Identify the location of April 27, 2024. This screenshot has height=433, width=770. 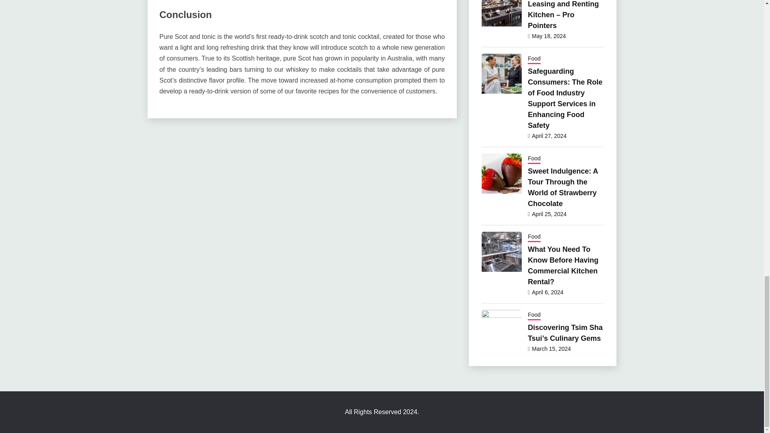
(549, 136).